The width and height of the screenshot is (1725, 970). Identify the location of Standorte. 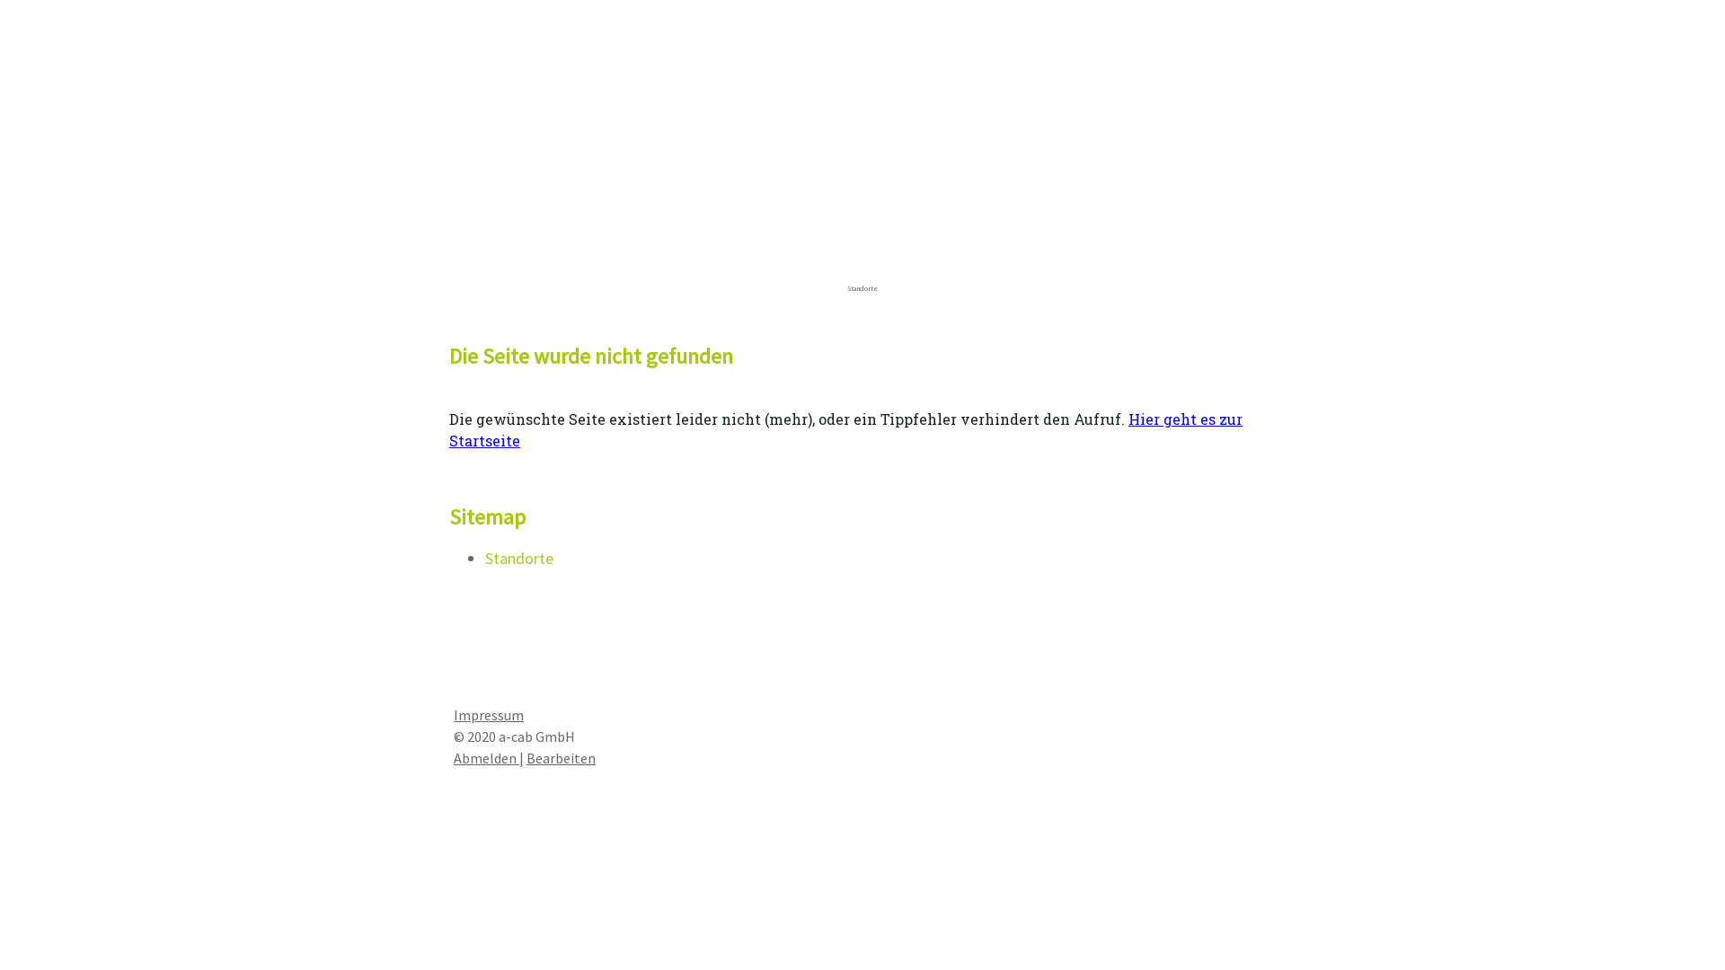
(519, 559).